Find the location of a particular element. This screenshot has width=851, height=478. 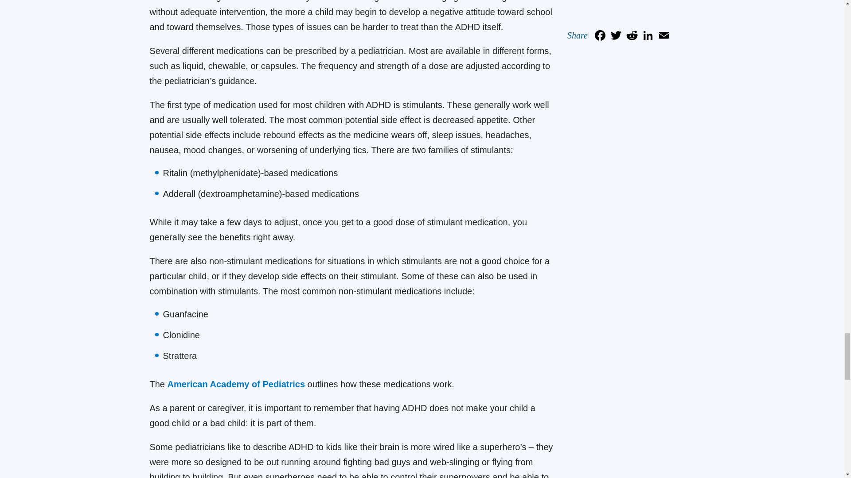

American Academy of Pediatrics is located at coordinates (237, 384).